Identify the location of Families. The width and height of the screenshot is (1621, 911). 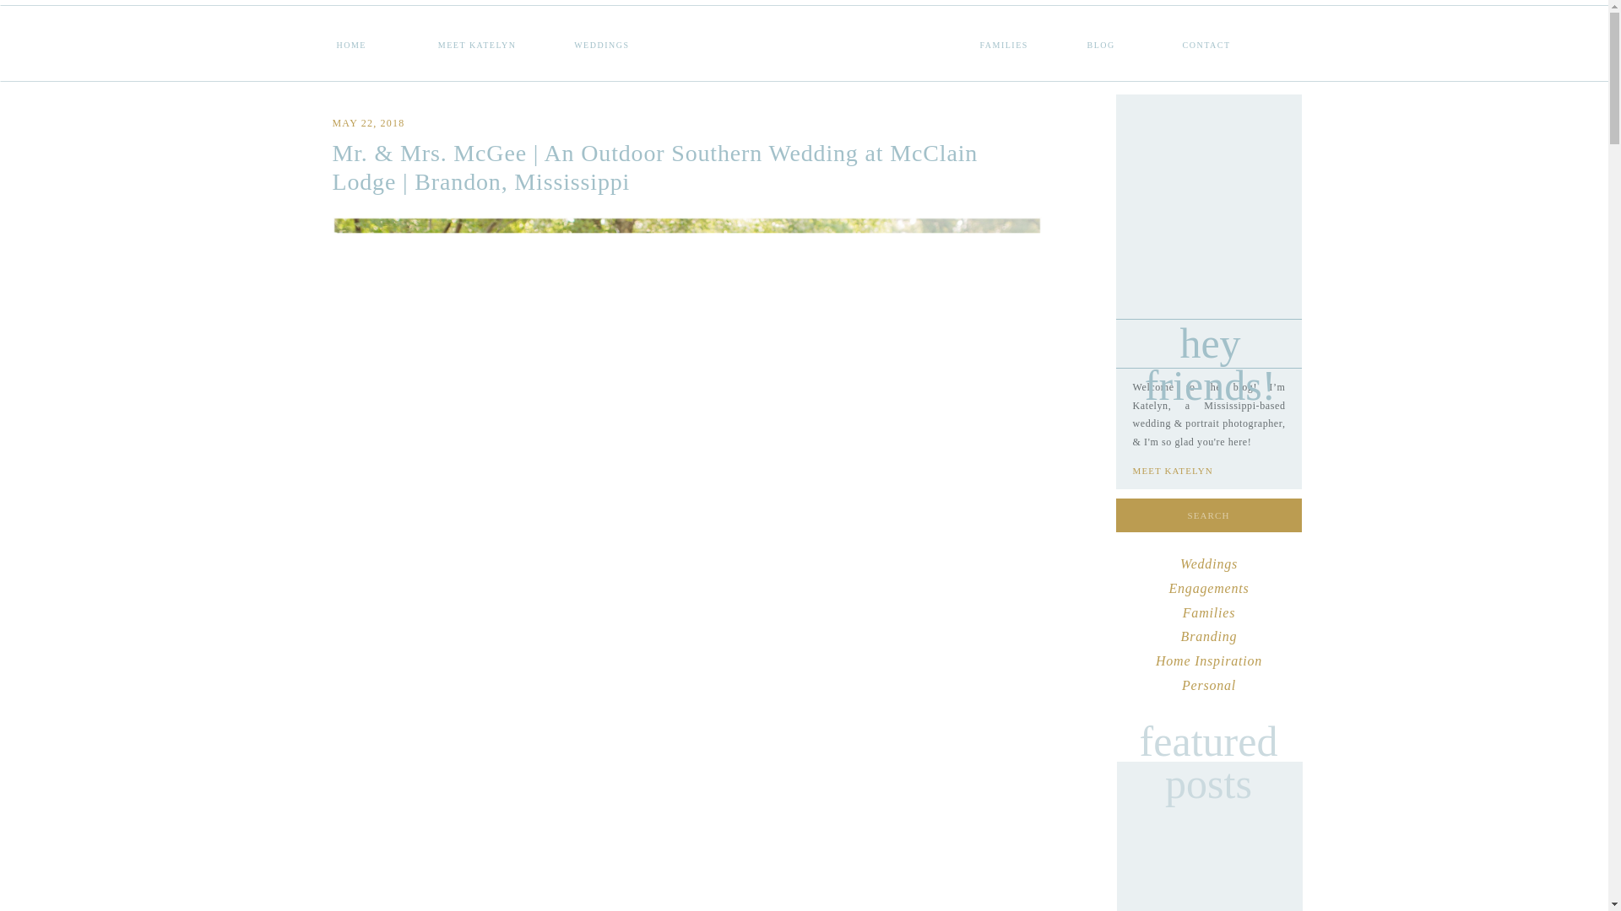
(1209, 612).